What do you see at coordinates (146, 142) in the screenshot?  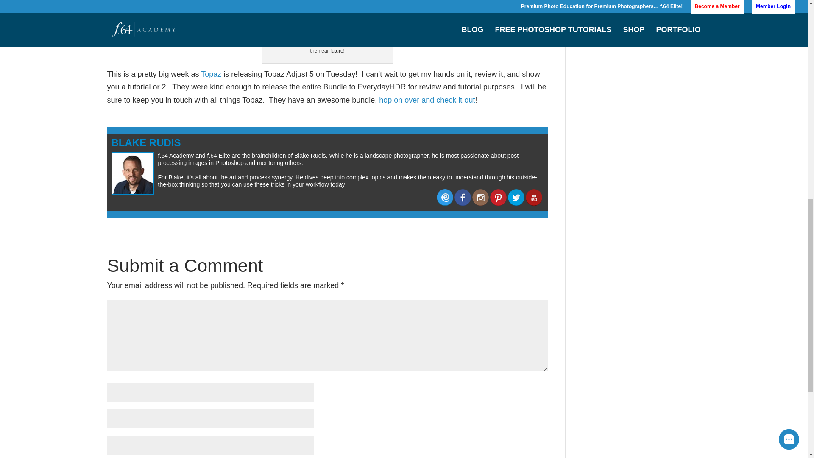 I see `Blake Rudis` at bounding box center [146, 142].